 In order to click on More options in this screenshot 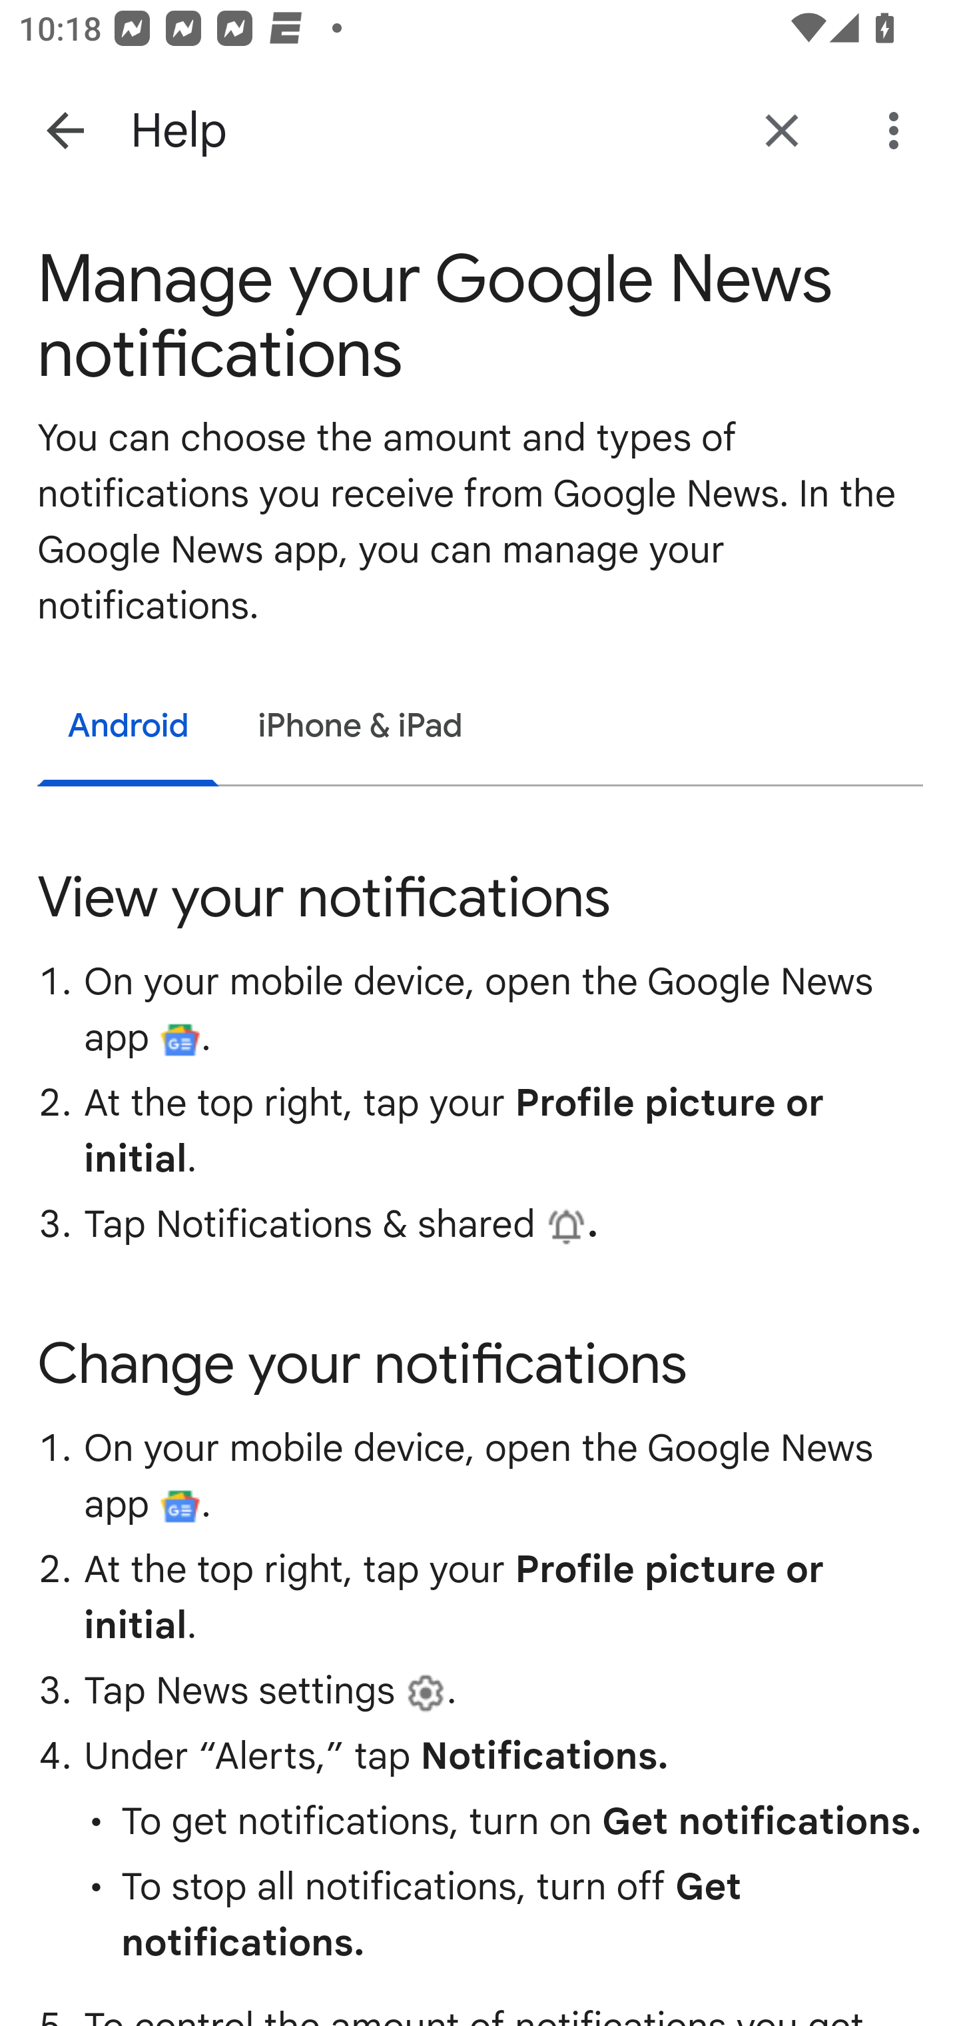, I will do `click(898, 131)`.